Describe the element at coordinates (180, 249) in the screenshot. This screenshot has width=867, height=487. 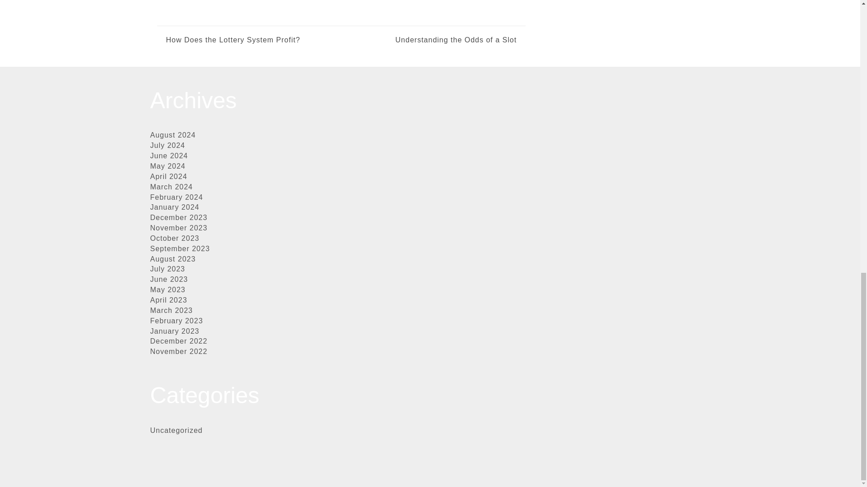
I see `September 2023` at that location.